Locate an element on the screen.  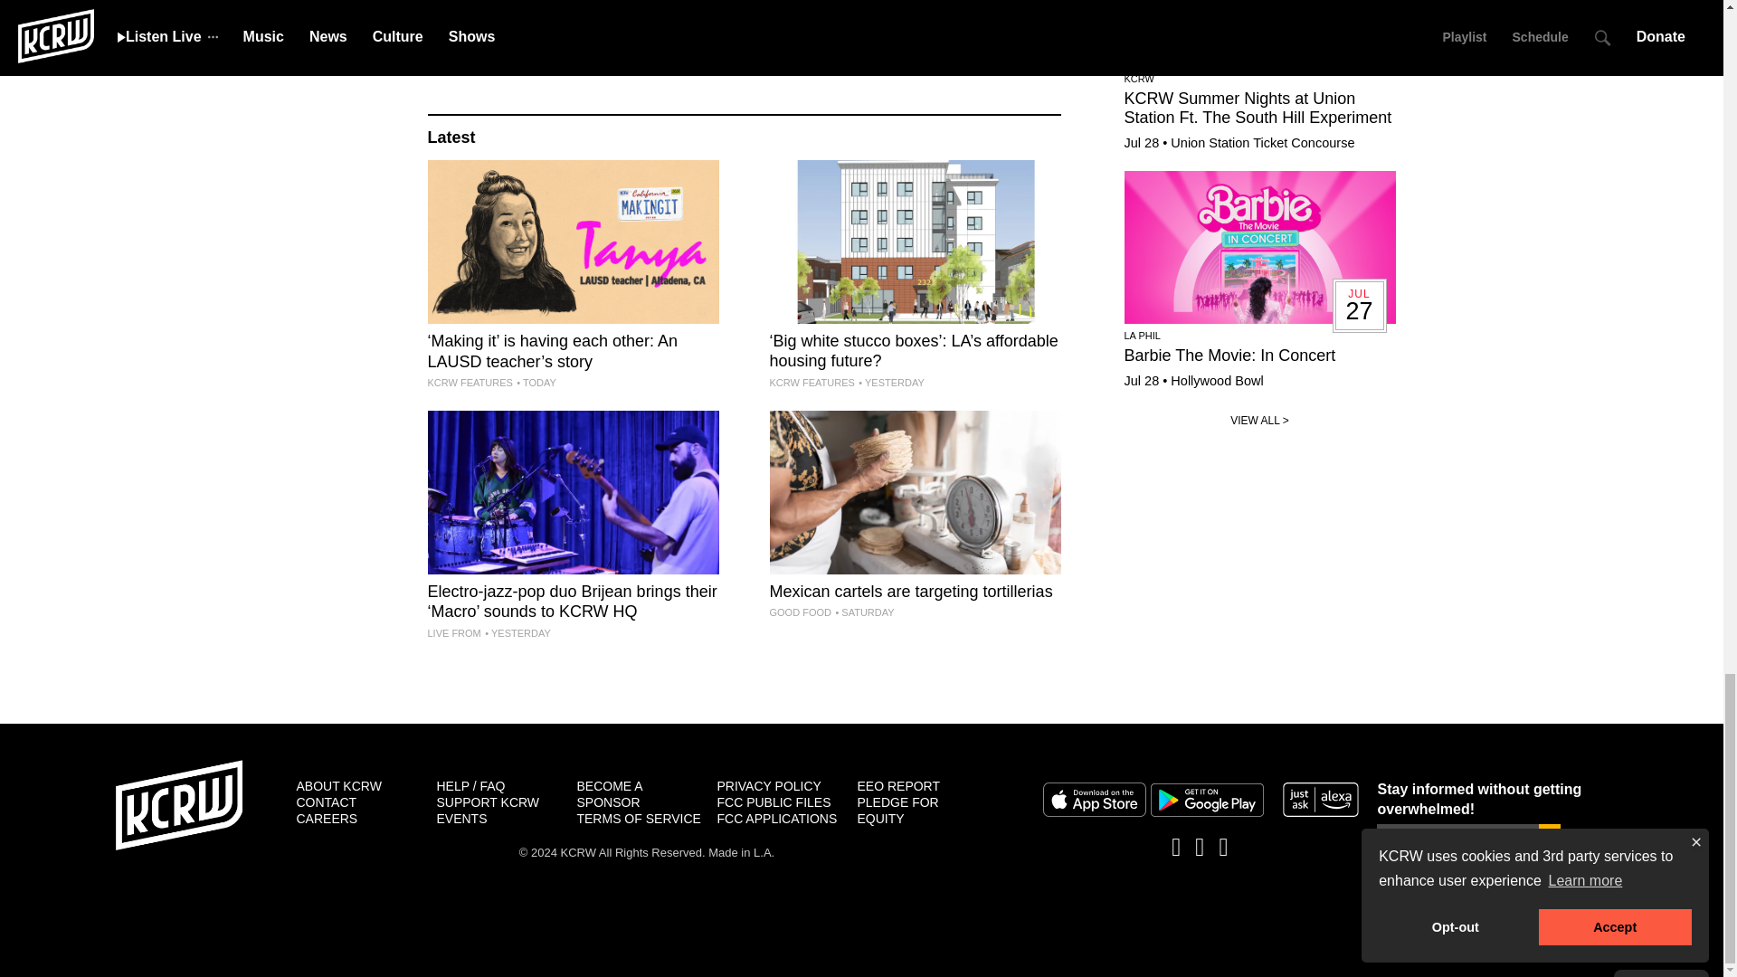
Saturday, July 20th 2024, 3:00 am is located at coordinates (865, 40).